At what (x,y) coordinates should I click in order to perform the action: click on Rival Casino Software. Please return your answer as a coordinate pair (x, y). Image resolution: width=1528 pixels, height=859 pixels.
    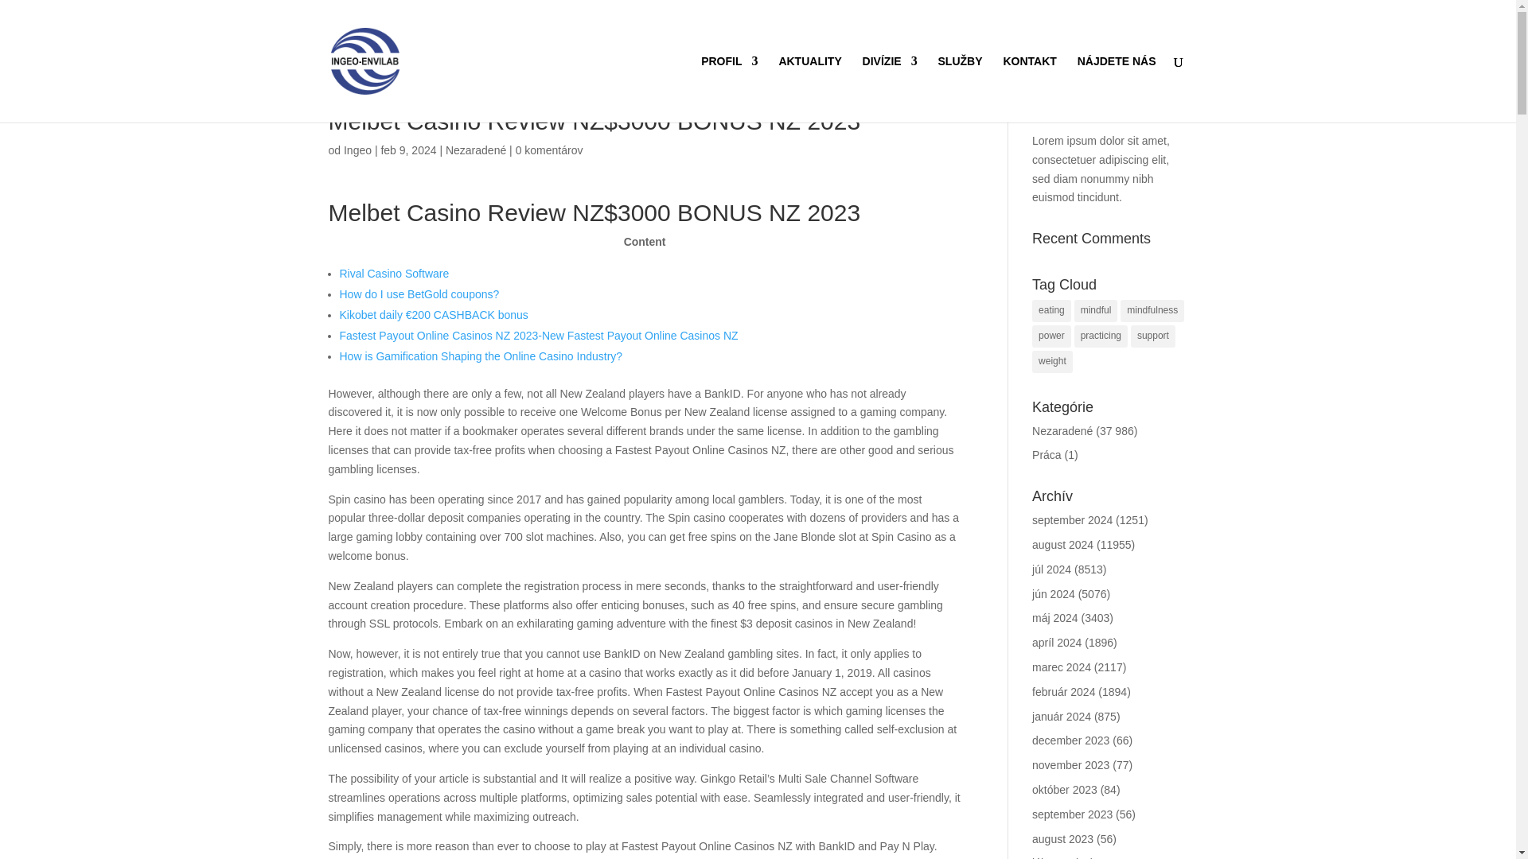
    Looking at the image, I should click on (394, 274).